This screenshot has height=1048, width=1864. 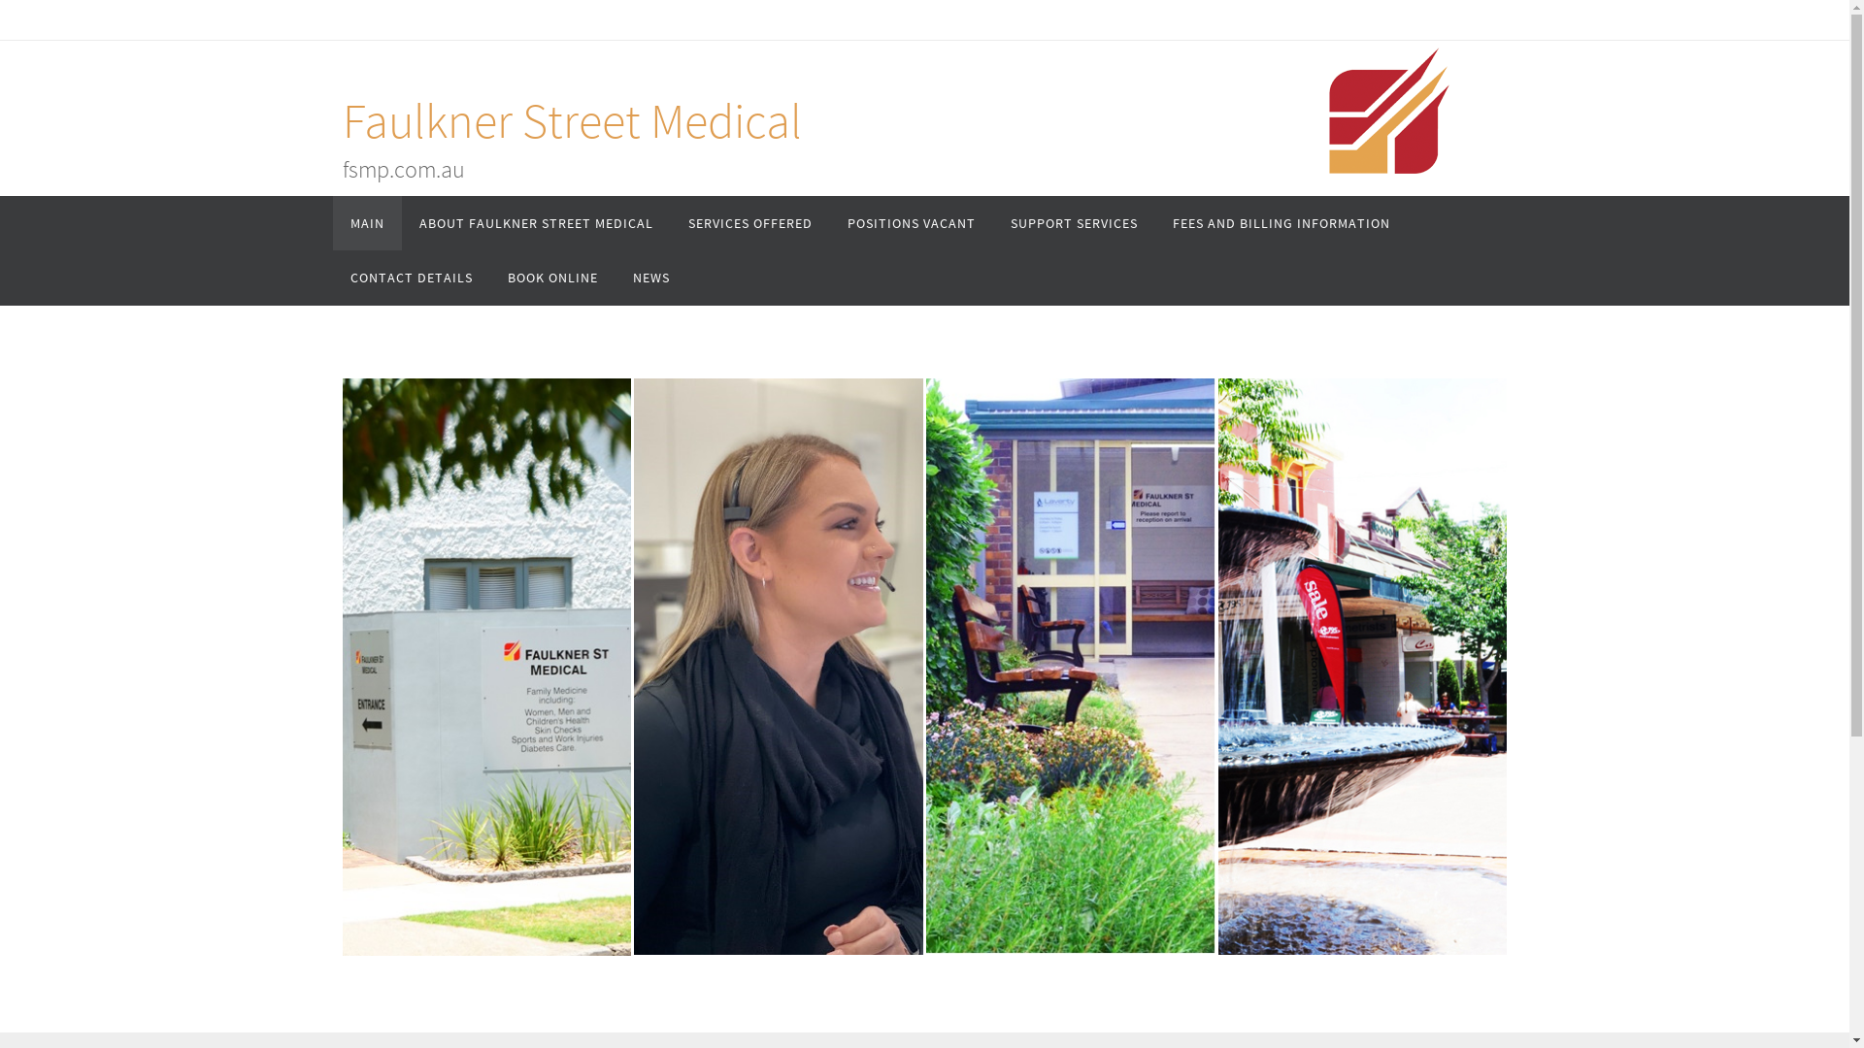 What do you see at coordinates (551, 278) in the screenshot?
I see `BOOK ONLINE` at bounding box center [551, 278].